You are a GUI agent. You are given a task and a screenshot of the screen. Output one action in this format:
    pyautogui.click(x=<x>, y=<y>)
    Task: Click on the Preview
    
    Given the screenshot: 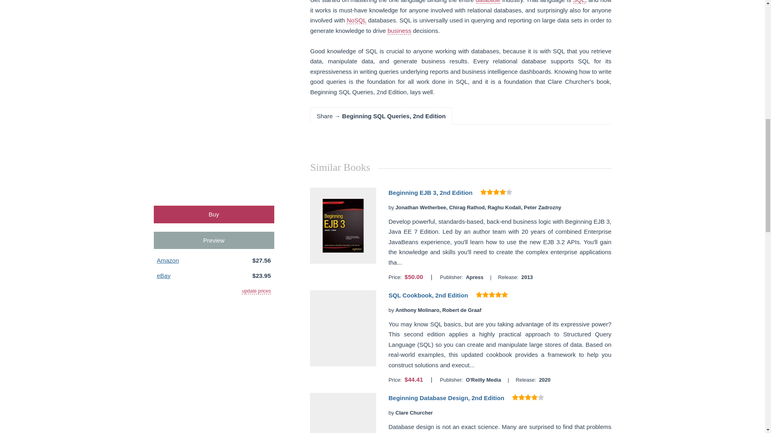 What is the action you would take?
    pyautogui.click(x=214, y=240)
    